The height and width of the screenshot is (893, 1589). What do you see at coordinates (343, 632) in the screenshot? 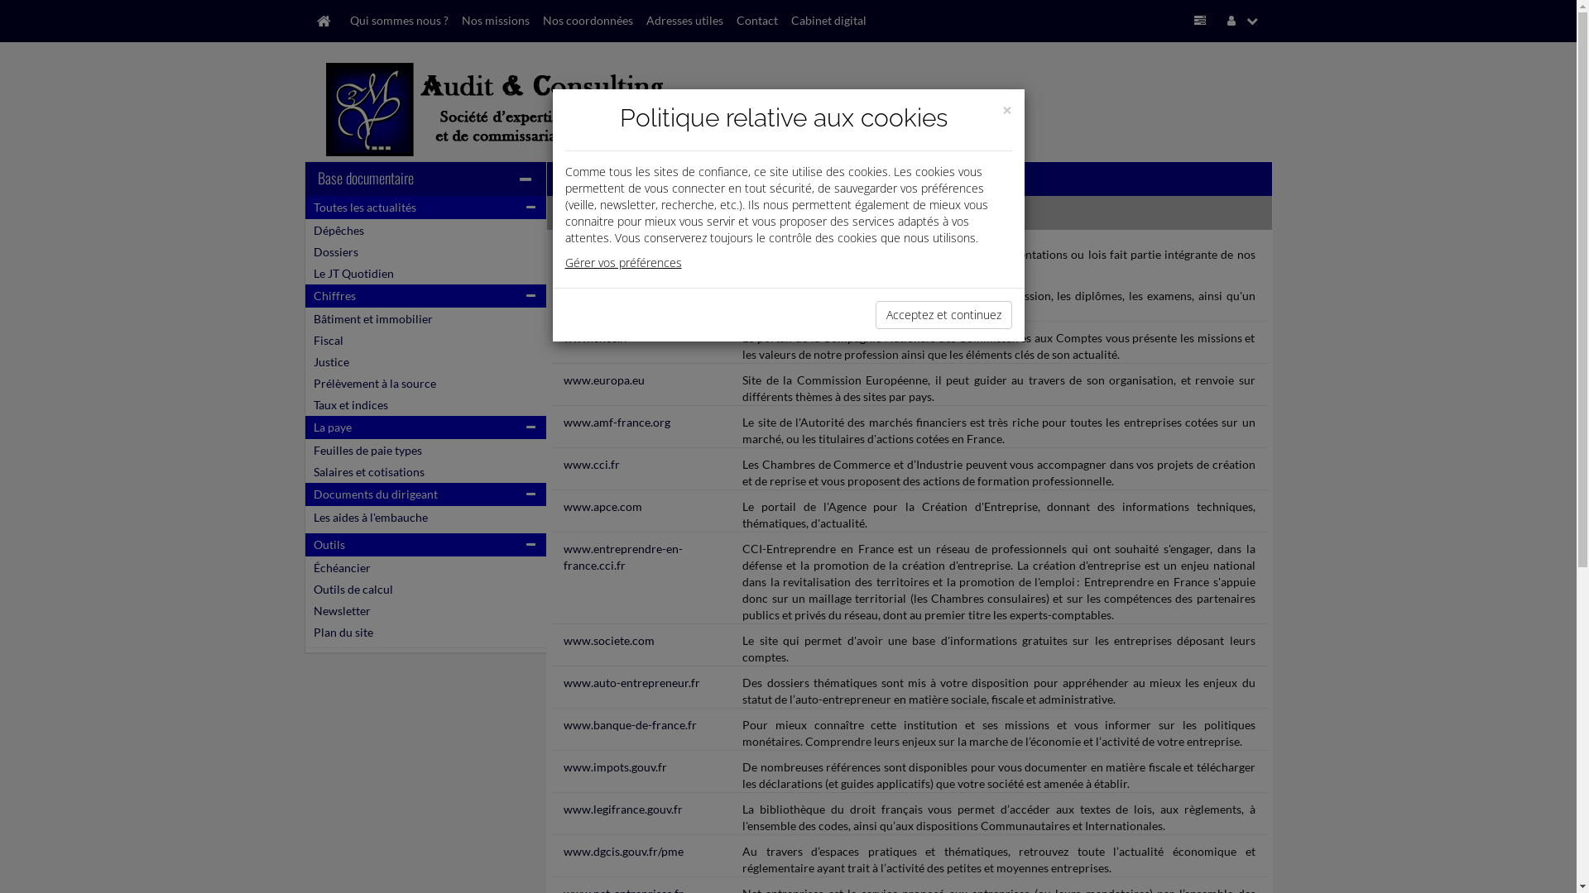
I see `Plan du site` at bounding box center [343, 632].